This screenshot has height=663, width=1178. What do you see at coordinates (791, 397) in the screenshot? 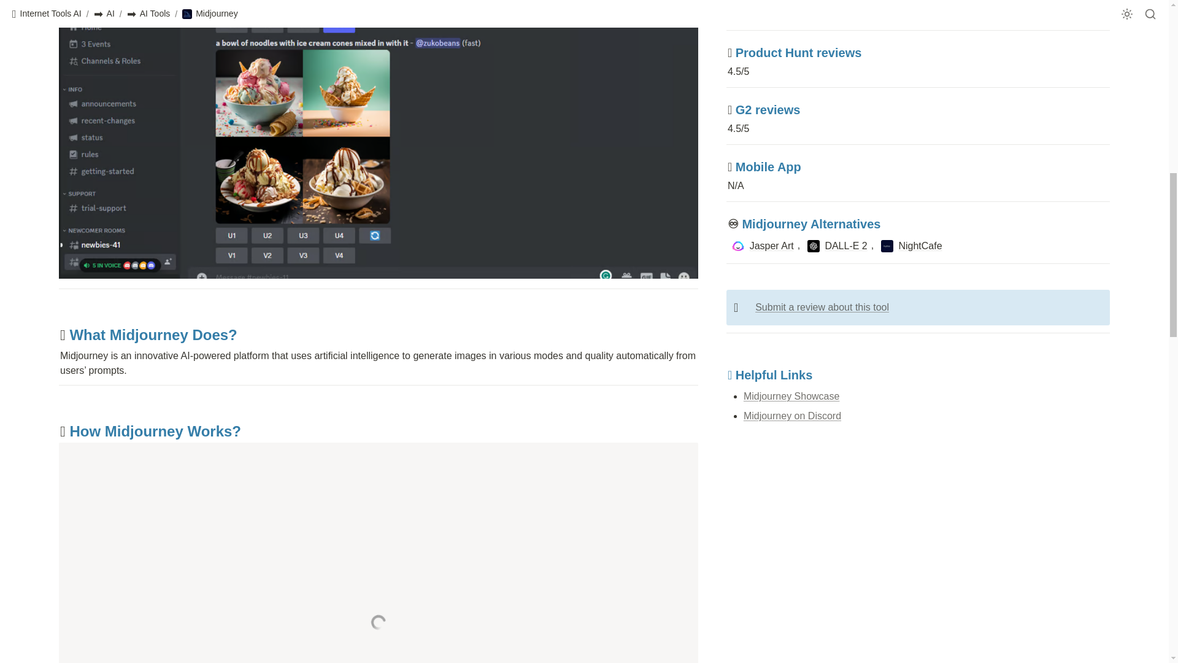
I see `Midjourney Showcase` at bounding box center [791, 397].